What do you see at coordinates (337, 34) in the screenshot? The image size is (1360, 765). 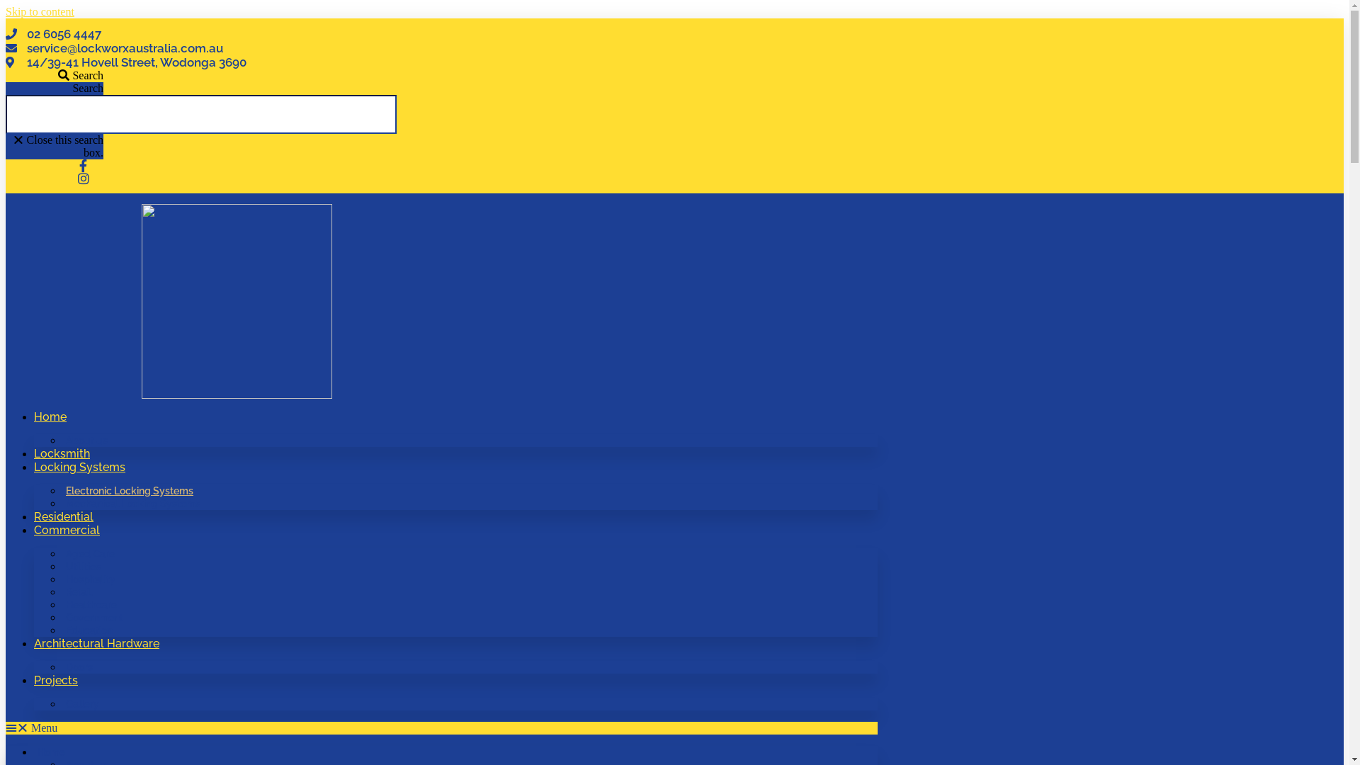 I see `02 6056 4447` at bounding box center [337, 34].